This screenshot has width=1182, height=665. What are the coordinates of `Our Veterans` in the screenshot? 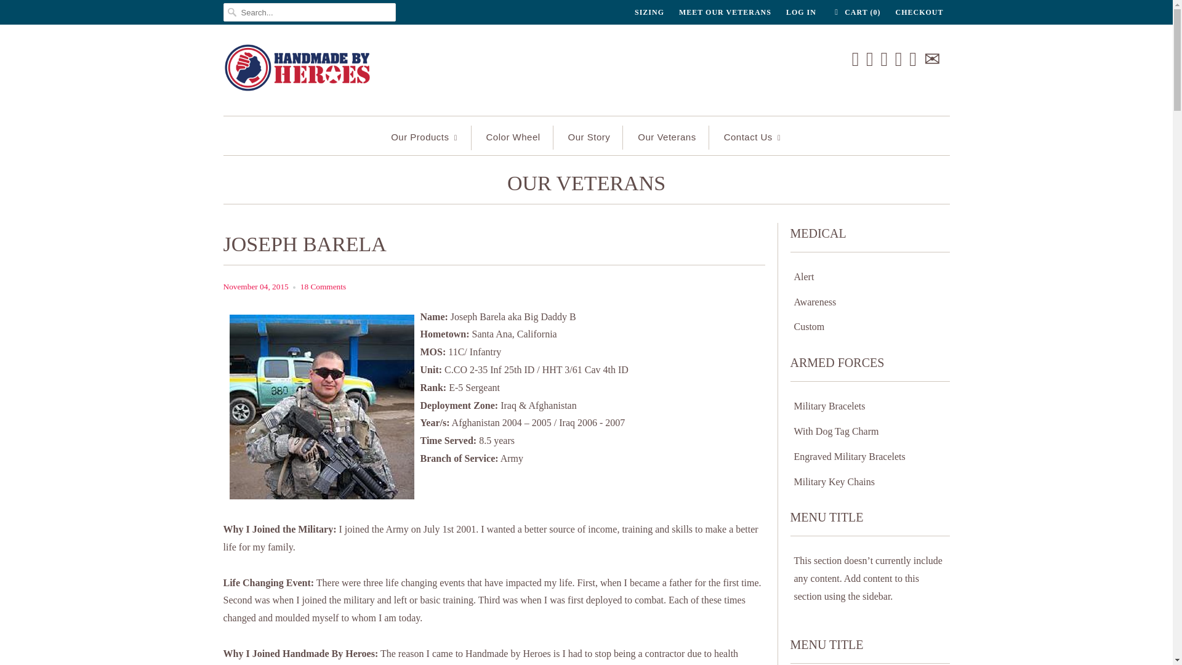 It's located at (586, 186).